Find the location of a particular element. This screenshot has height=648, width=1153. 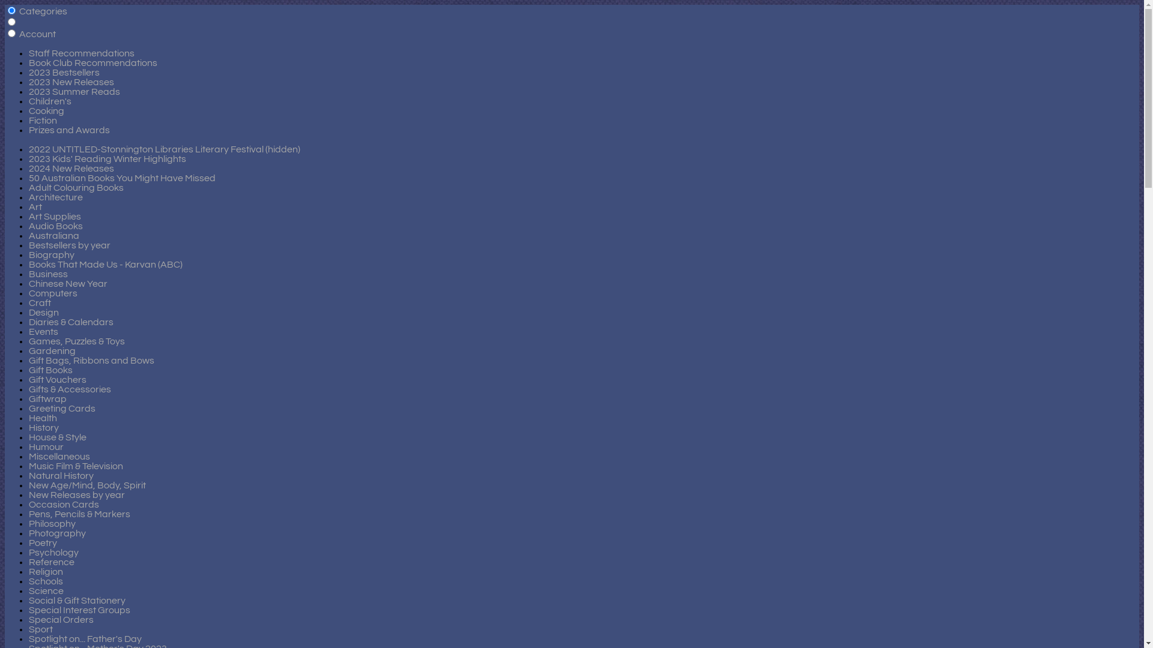

Giftwrap is located at coordinates (48, 399).